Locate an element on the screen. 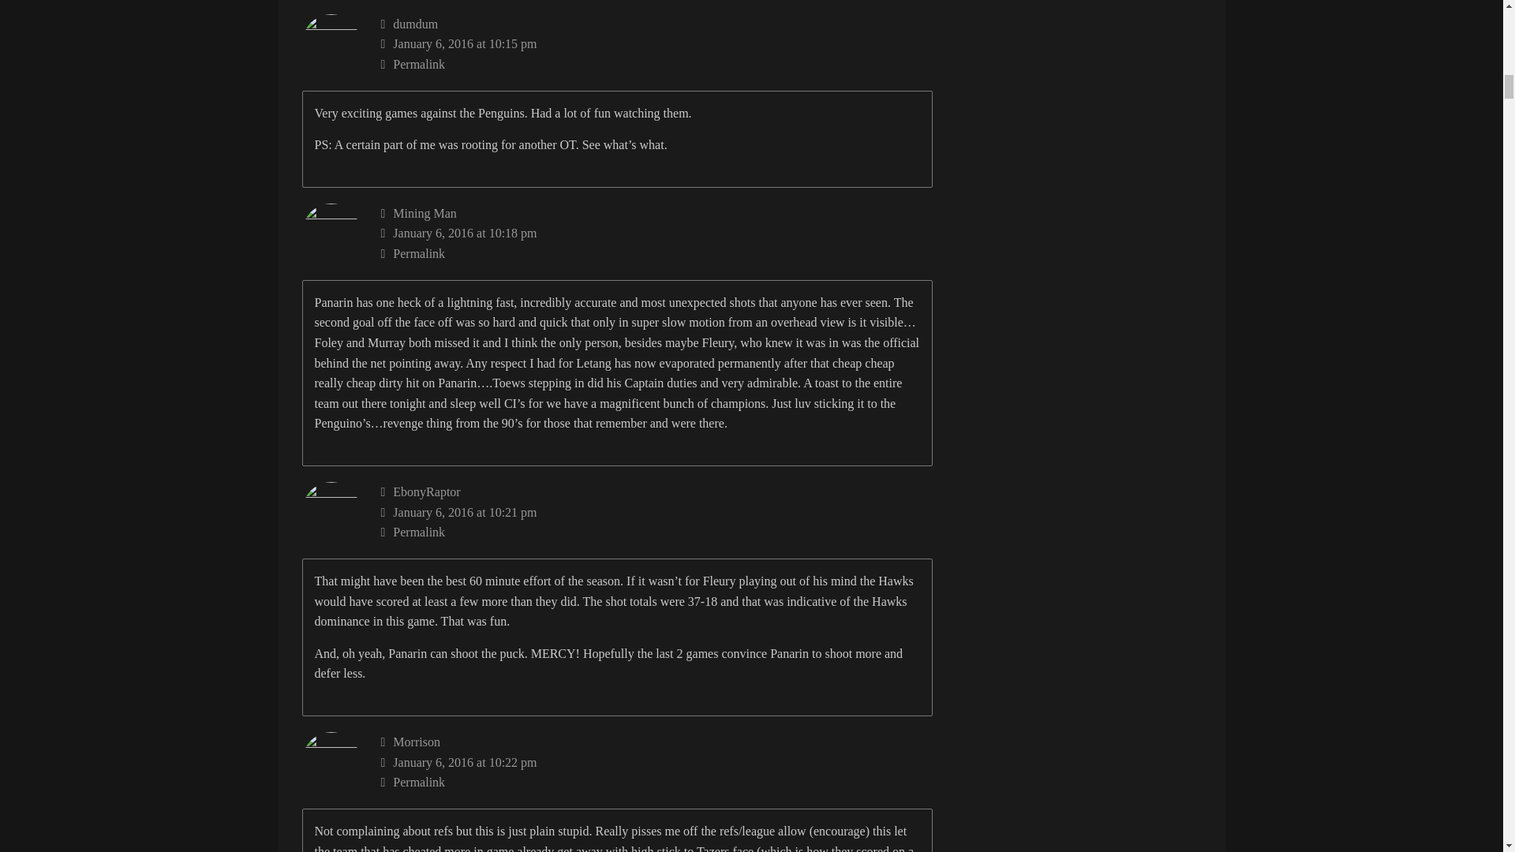 The image size is (1515, 852). Permalink is located at coordinates (656, 65).